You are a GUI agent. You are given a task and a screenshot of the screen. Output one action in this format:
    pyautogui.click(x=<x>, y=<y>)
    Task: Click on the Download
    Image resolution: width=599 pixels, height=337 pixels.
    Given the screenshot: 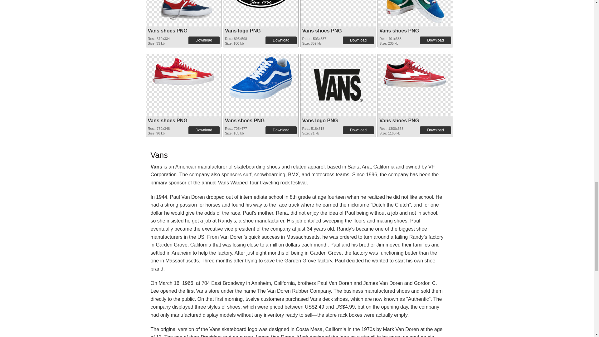 What is the action you would take?
    pyautogui.click(x=358, y=40)
    